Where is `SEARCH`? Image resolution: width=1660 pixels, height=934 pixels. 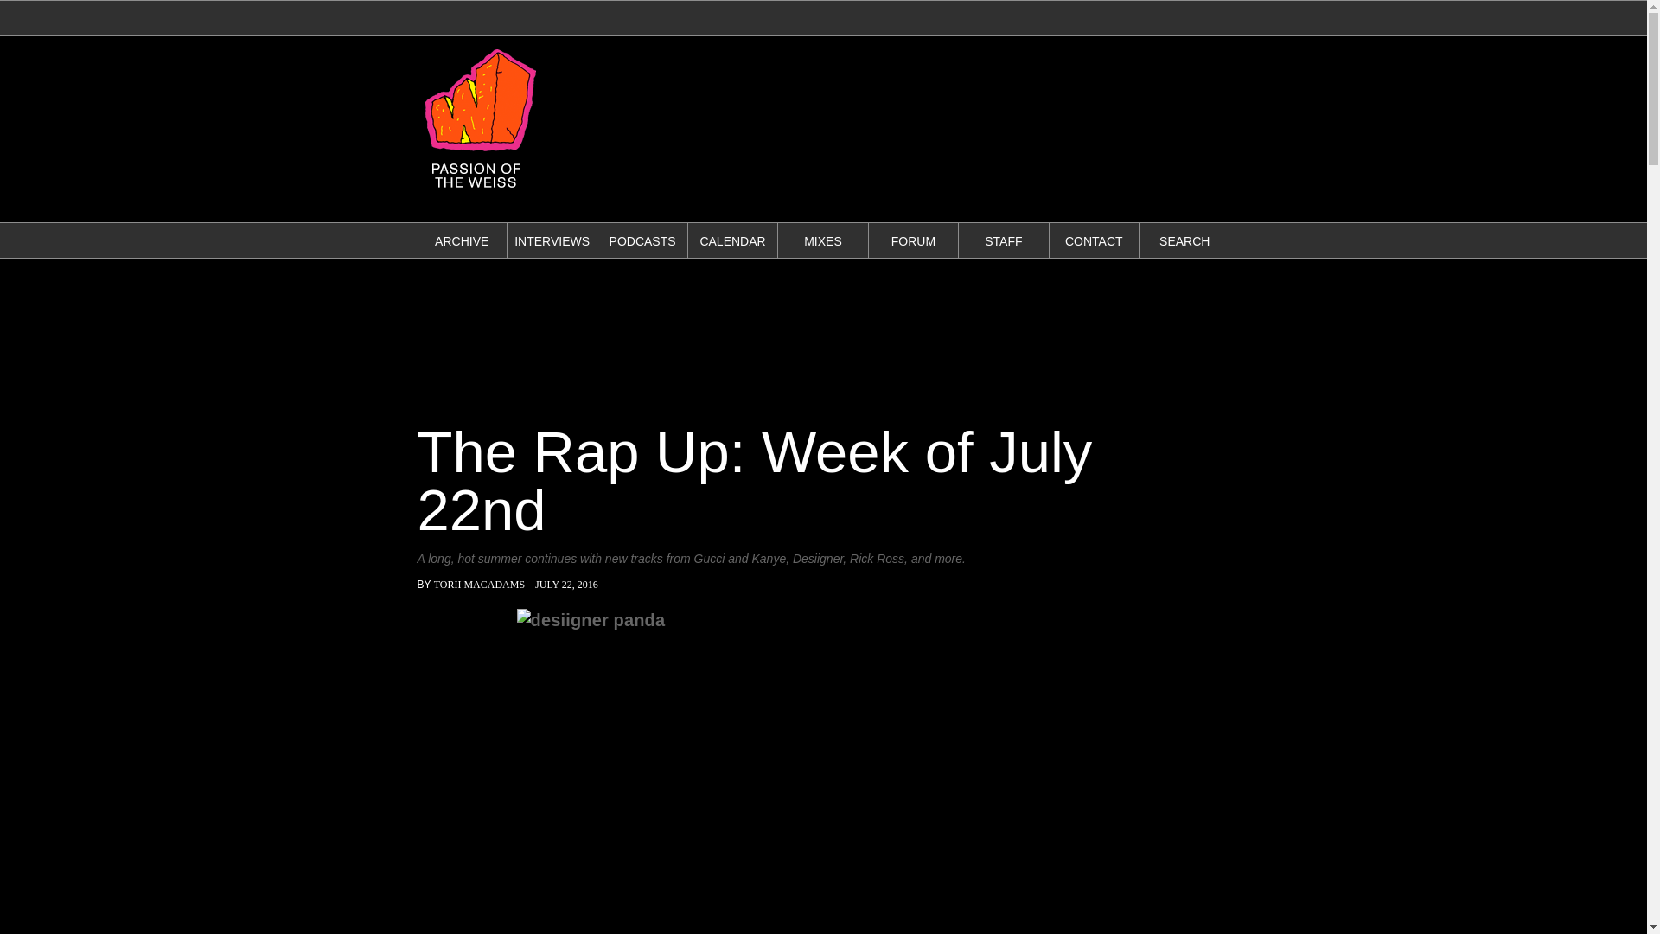 SEARCH is located at coordinates (1184, 241).